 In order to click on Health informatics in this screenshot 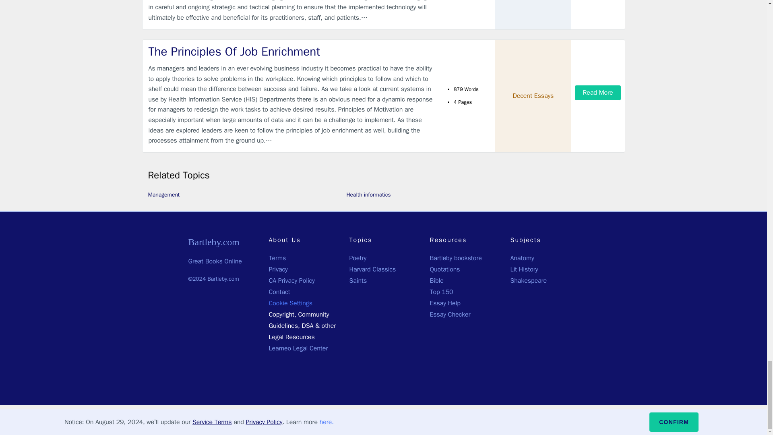, I will do `click(368, 195)`.